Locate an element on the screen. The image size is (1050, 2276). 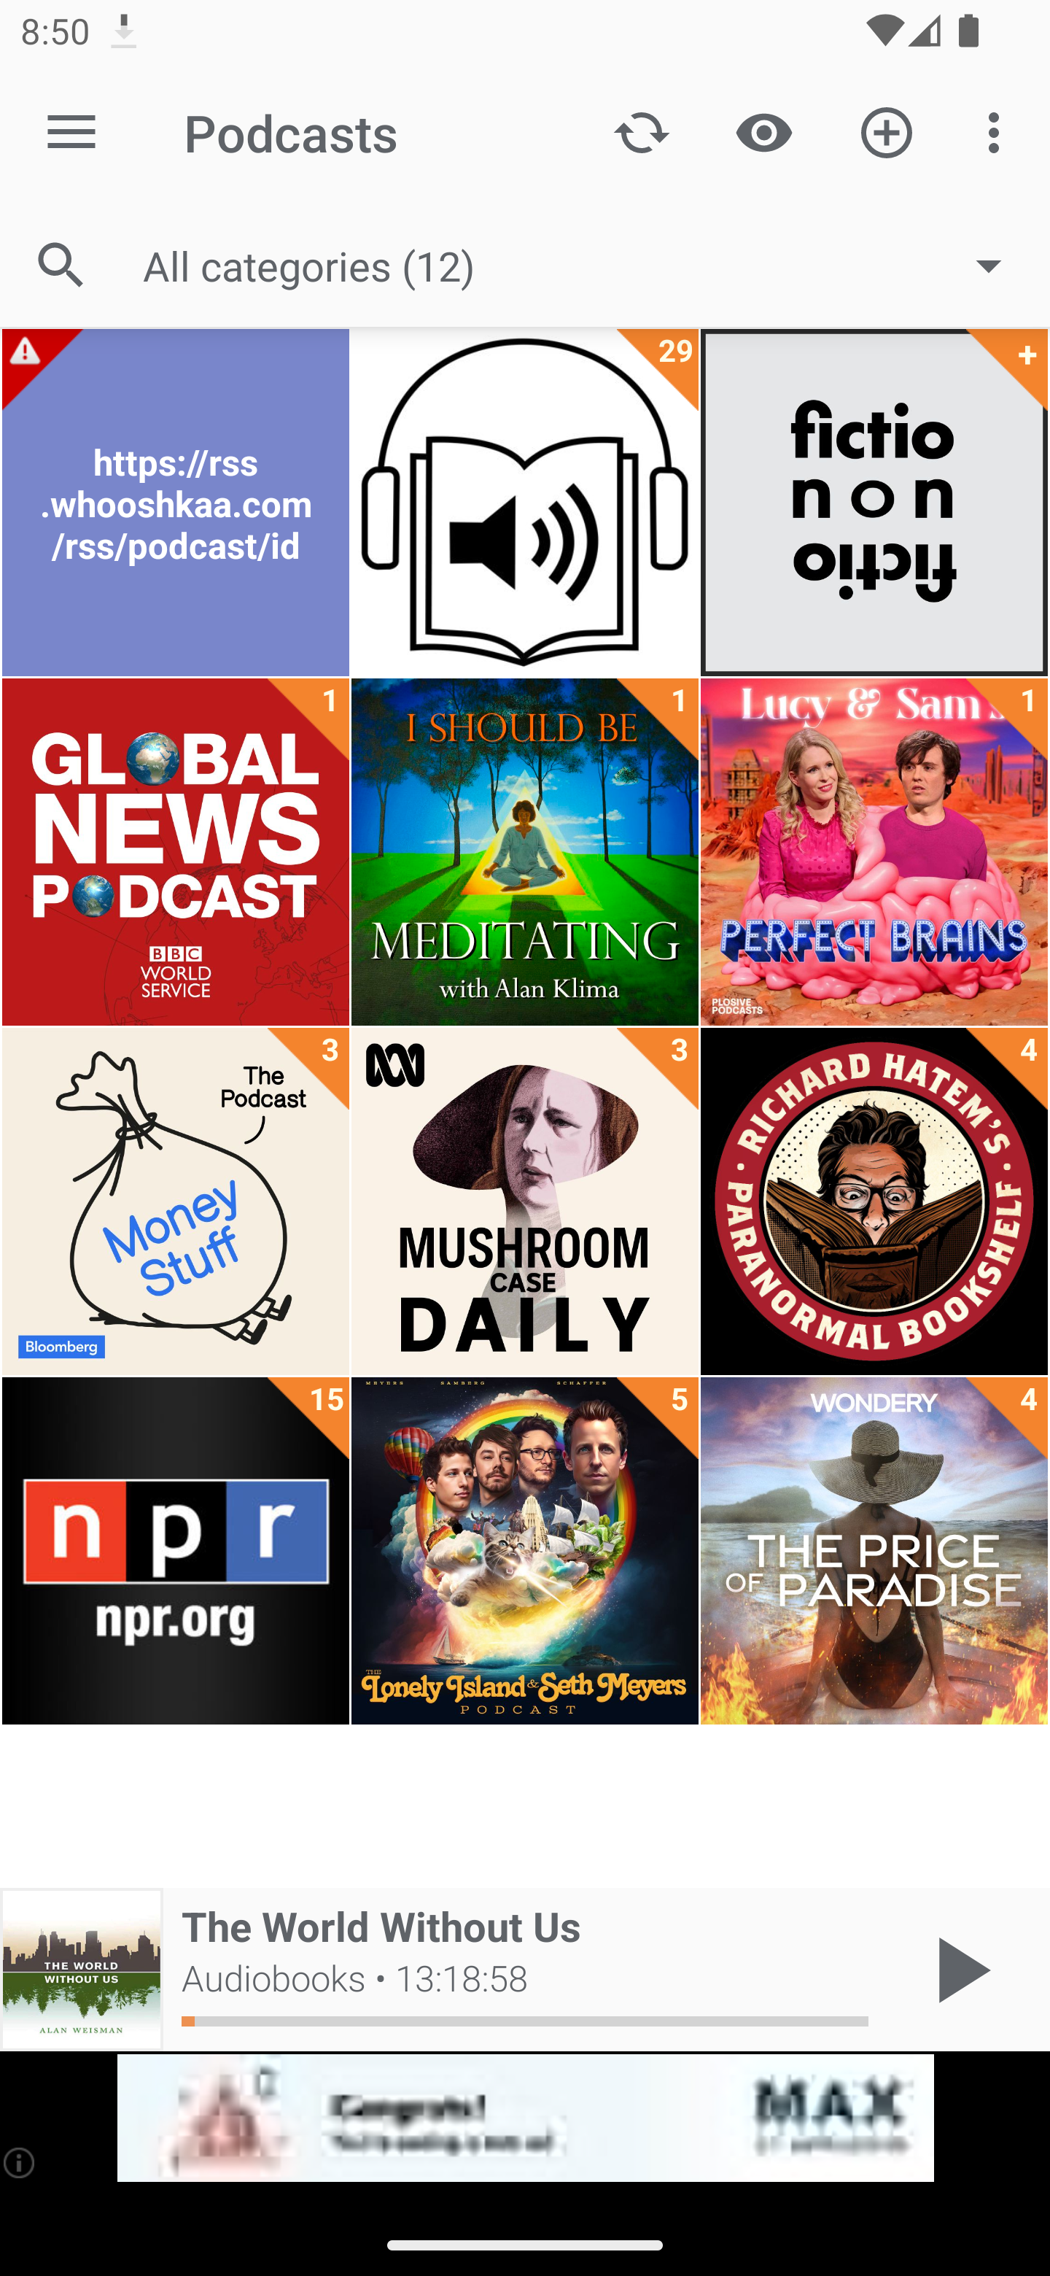
The Lonely Island and Seth Meyers Podcast 5 is located at coordinates (525, 1551).